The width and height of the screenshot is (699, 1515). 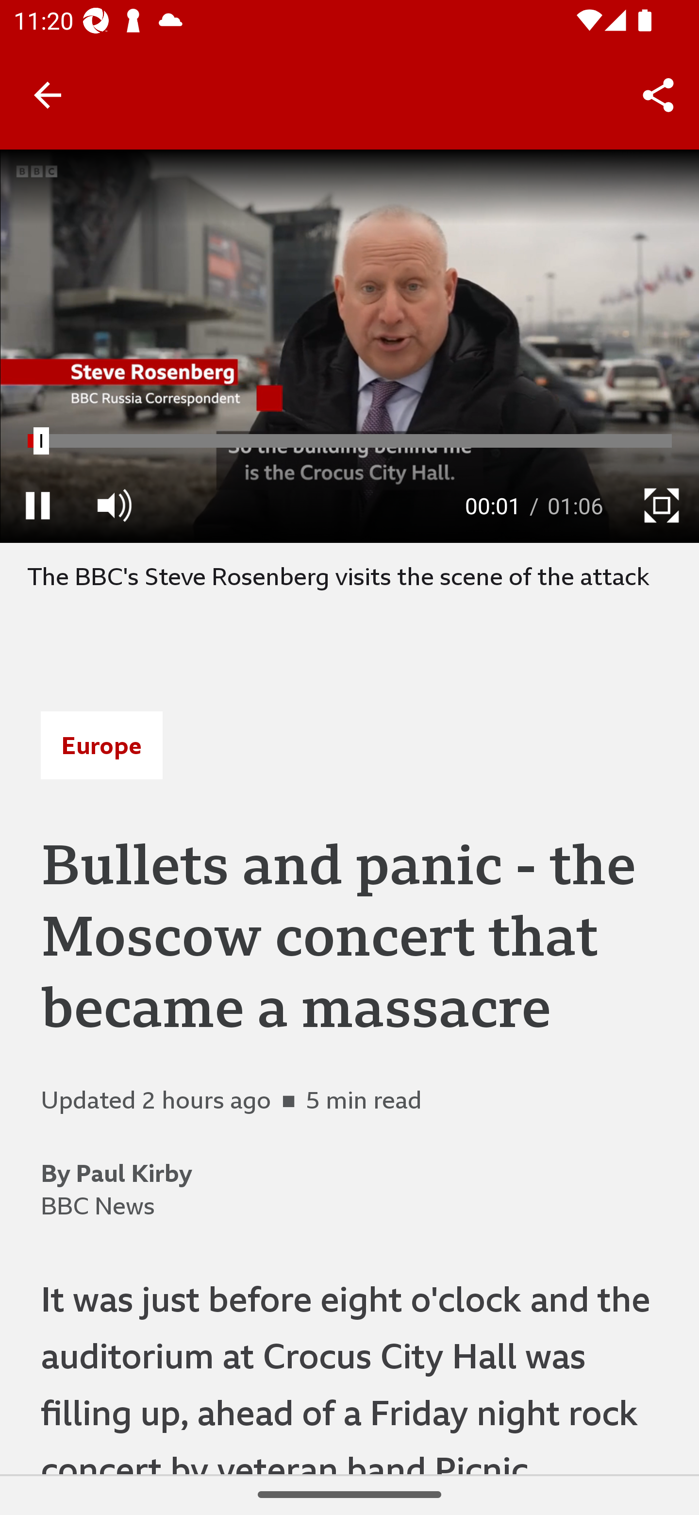 What do you see at coordinates (661, 505) in the screenshot?
I see `enter fullscreen` at bounding box center [661, 505].